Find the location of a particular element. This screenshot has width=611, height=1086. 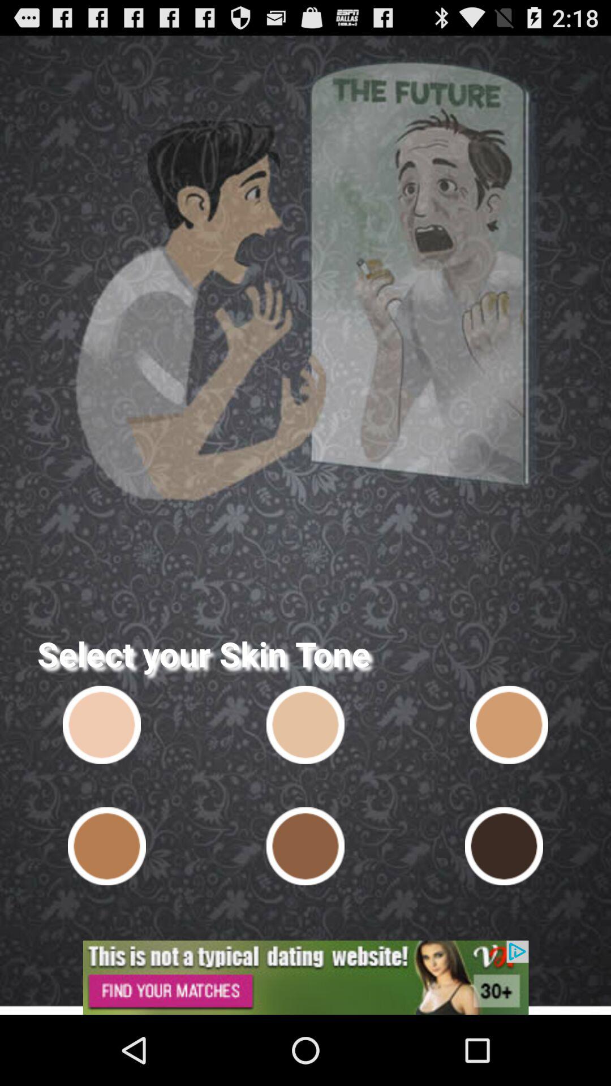

select skin tone option is located at coordinates (504, 846).